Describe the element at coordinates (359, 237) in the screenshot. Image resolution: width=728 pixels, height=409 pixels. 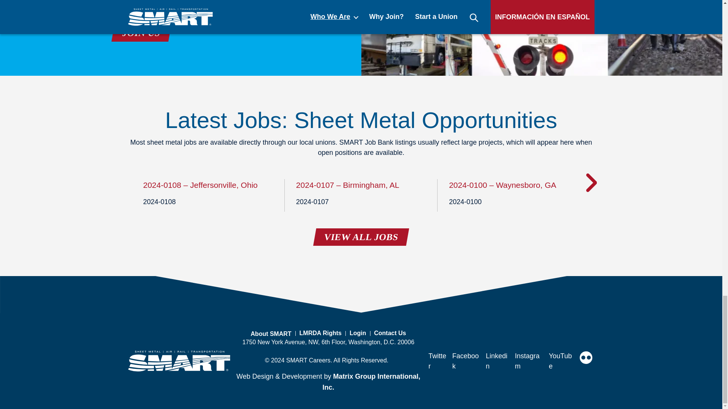
I see `VIEW ALL JOBS` at that location.